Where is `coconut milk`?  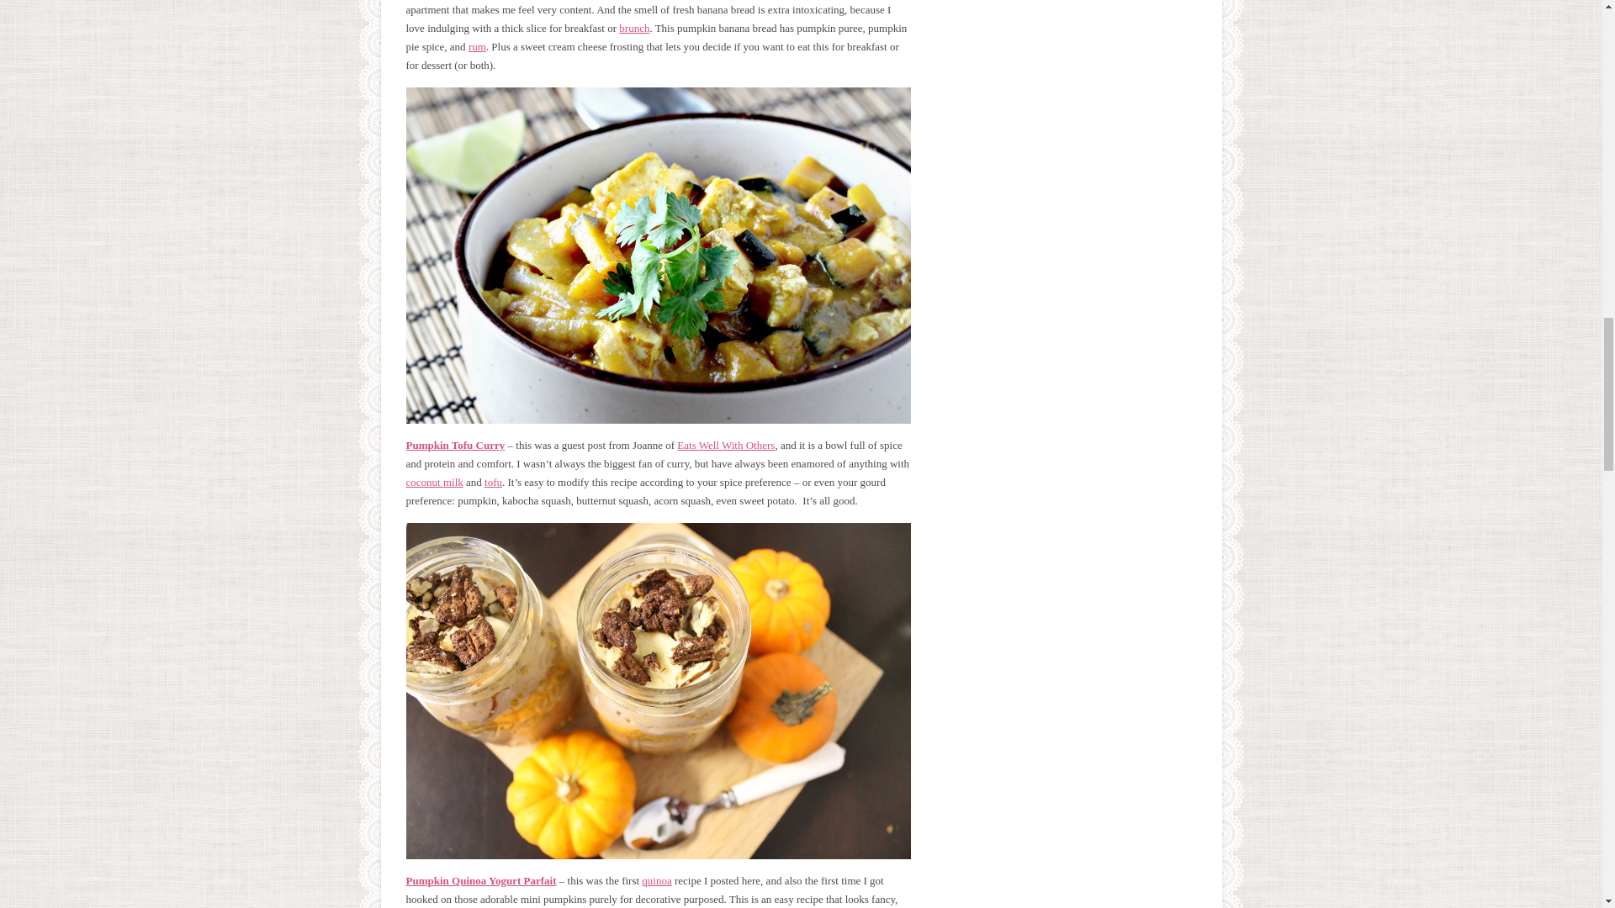 coconut milk is located at coordinates (433, 482).